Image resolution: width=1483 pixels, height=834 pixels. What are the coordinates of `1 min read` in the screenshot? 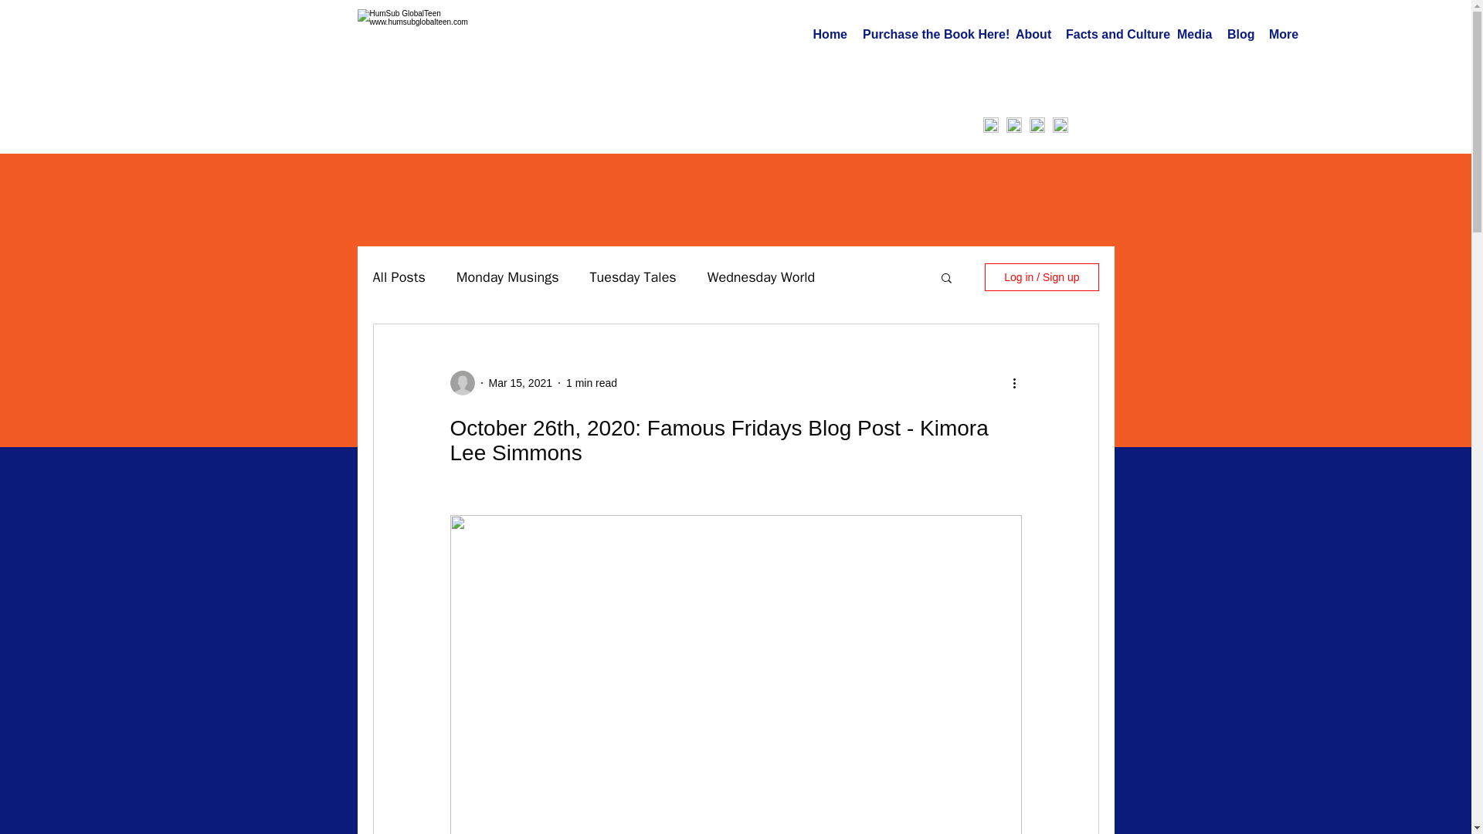 It's located at (592, 383).